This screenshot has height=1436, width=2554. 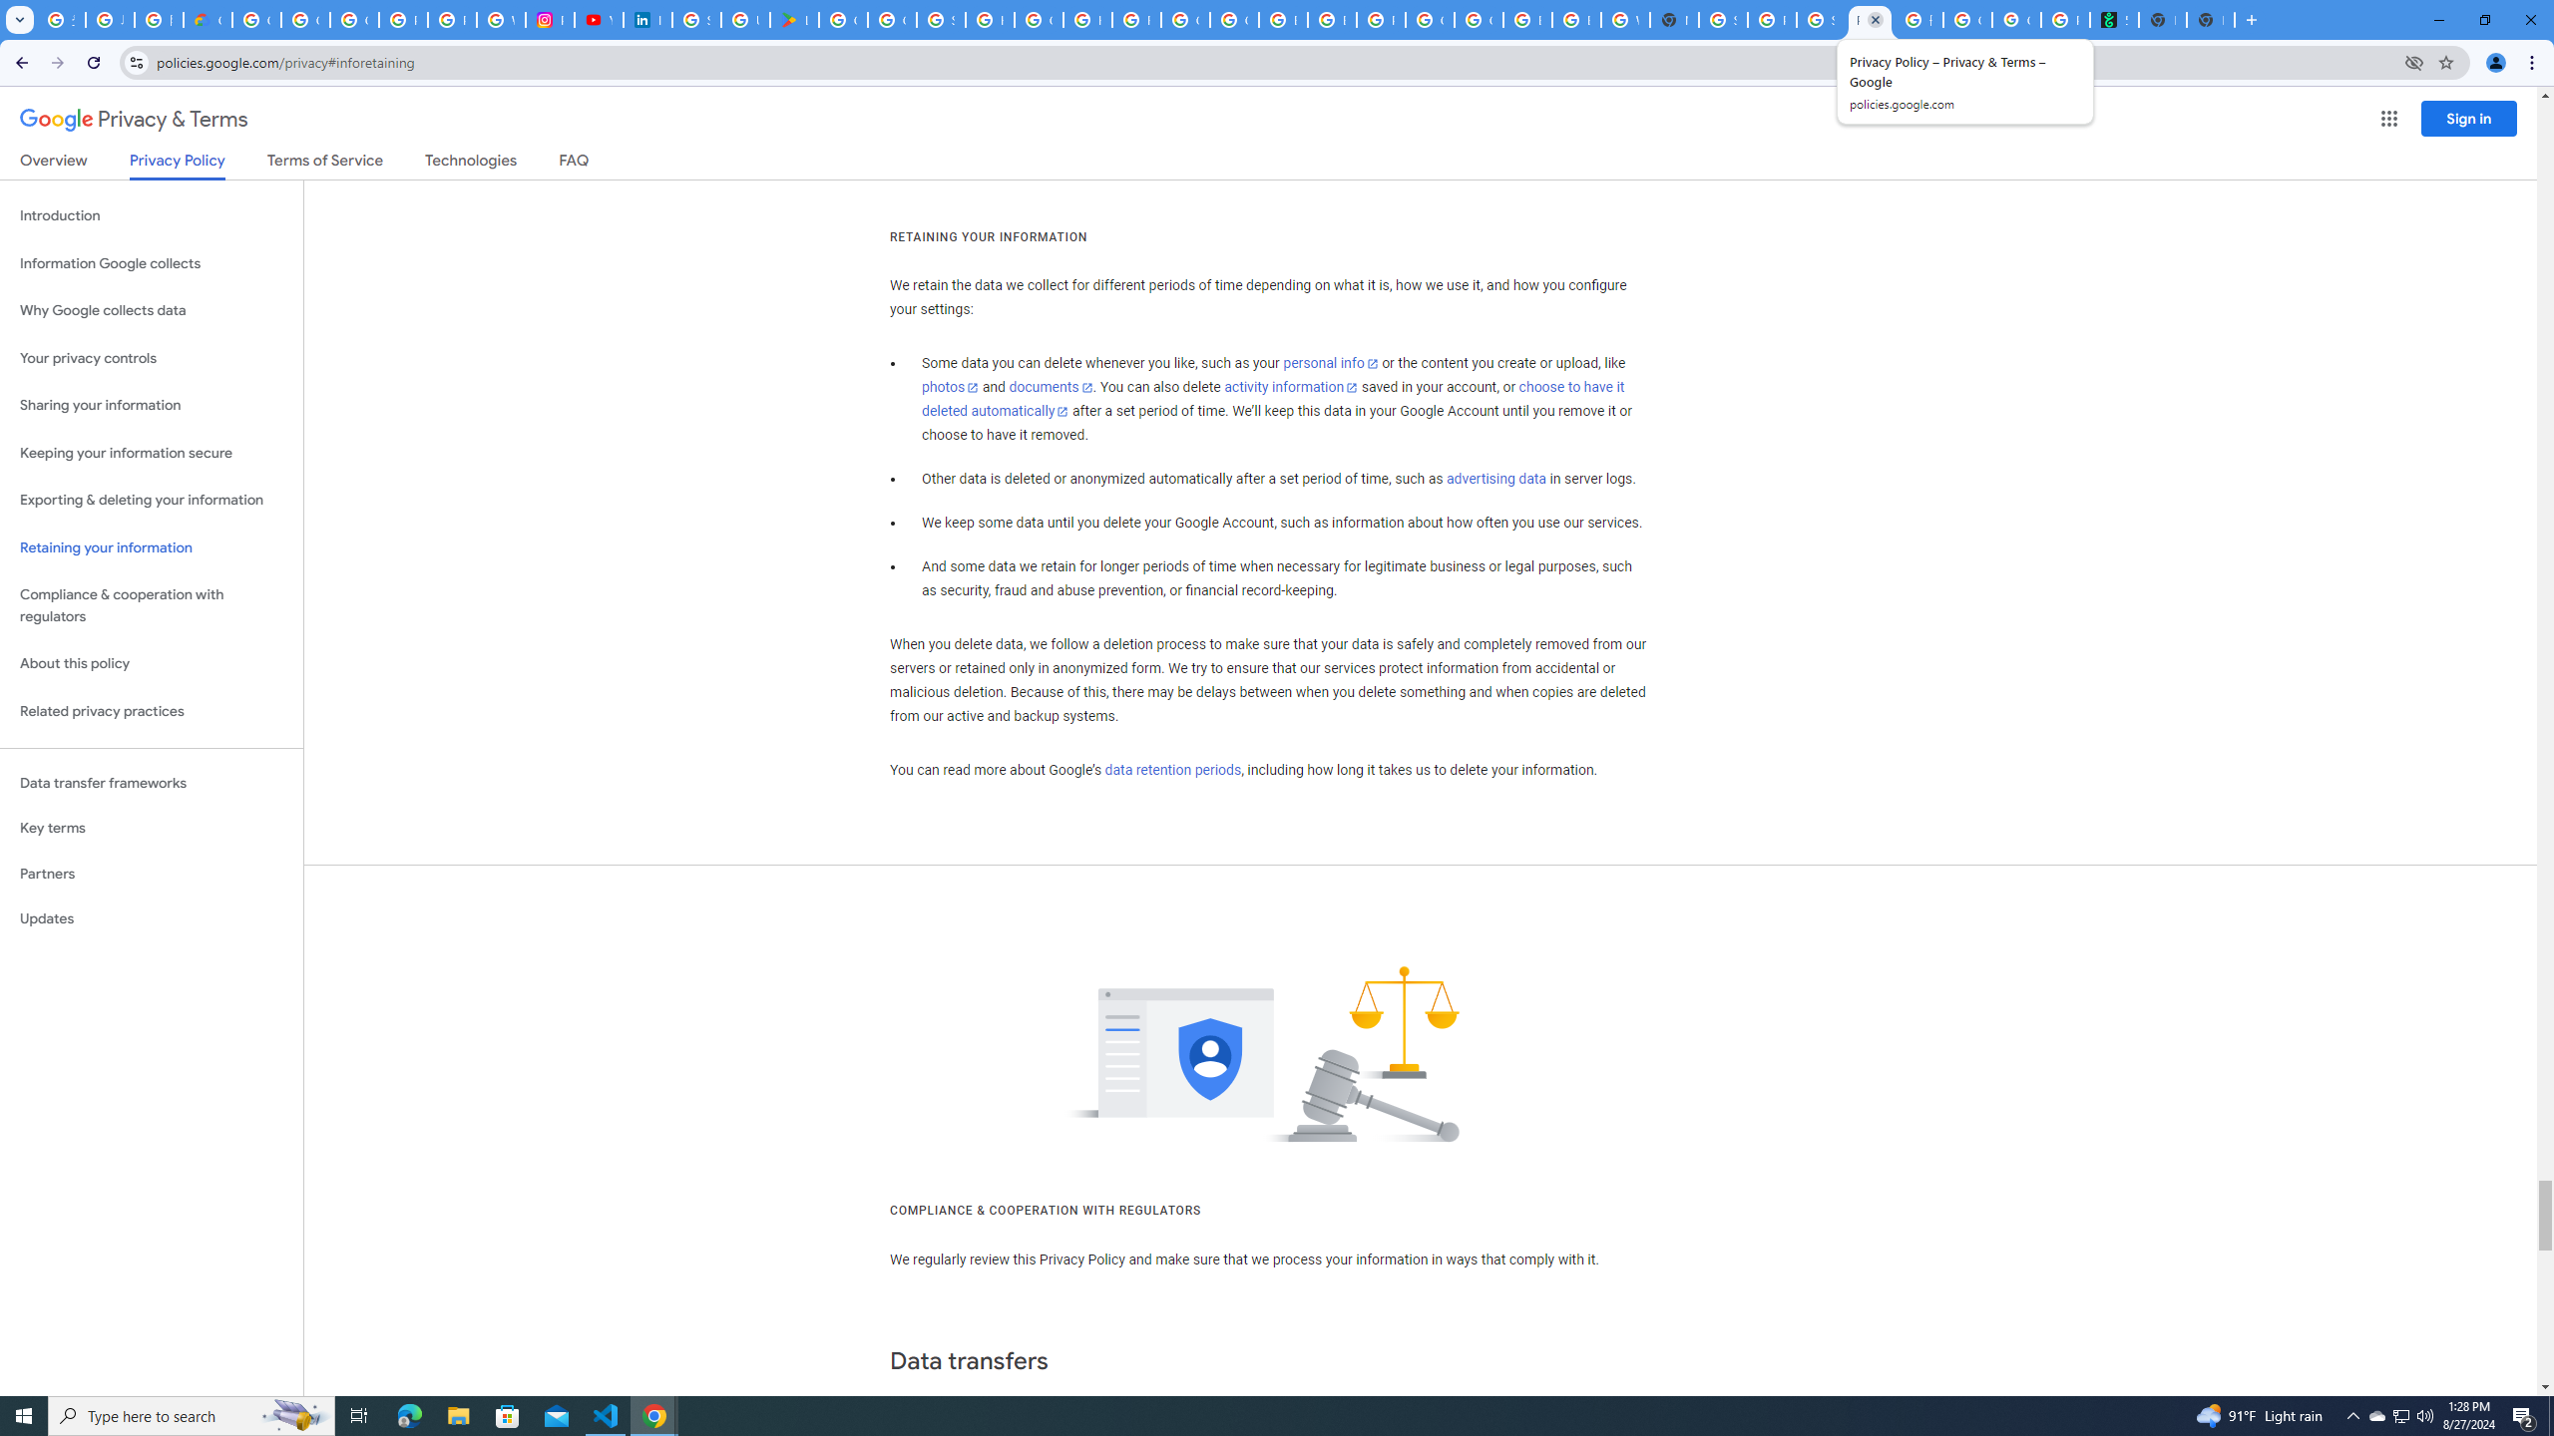 What do you see at coordinates (152, 311) in the screenshot?
I see `Why Google collects data` at bounding box center [152, 311].